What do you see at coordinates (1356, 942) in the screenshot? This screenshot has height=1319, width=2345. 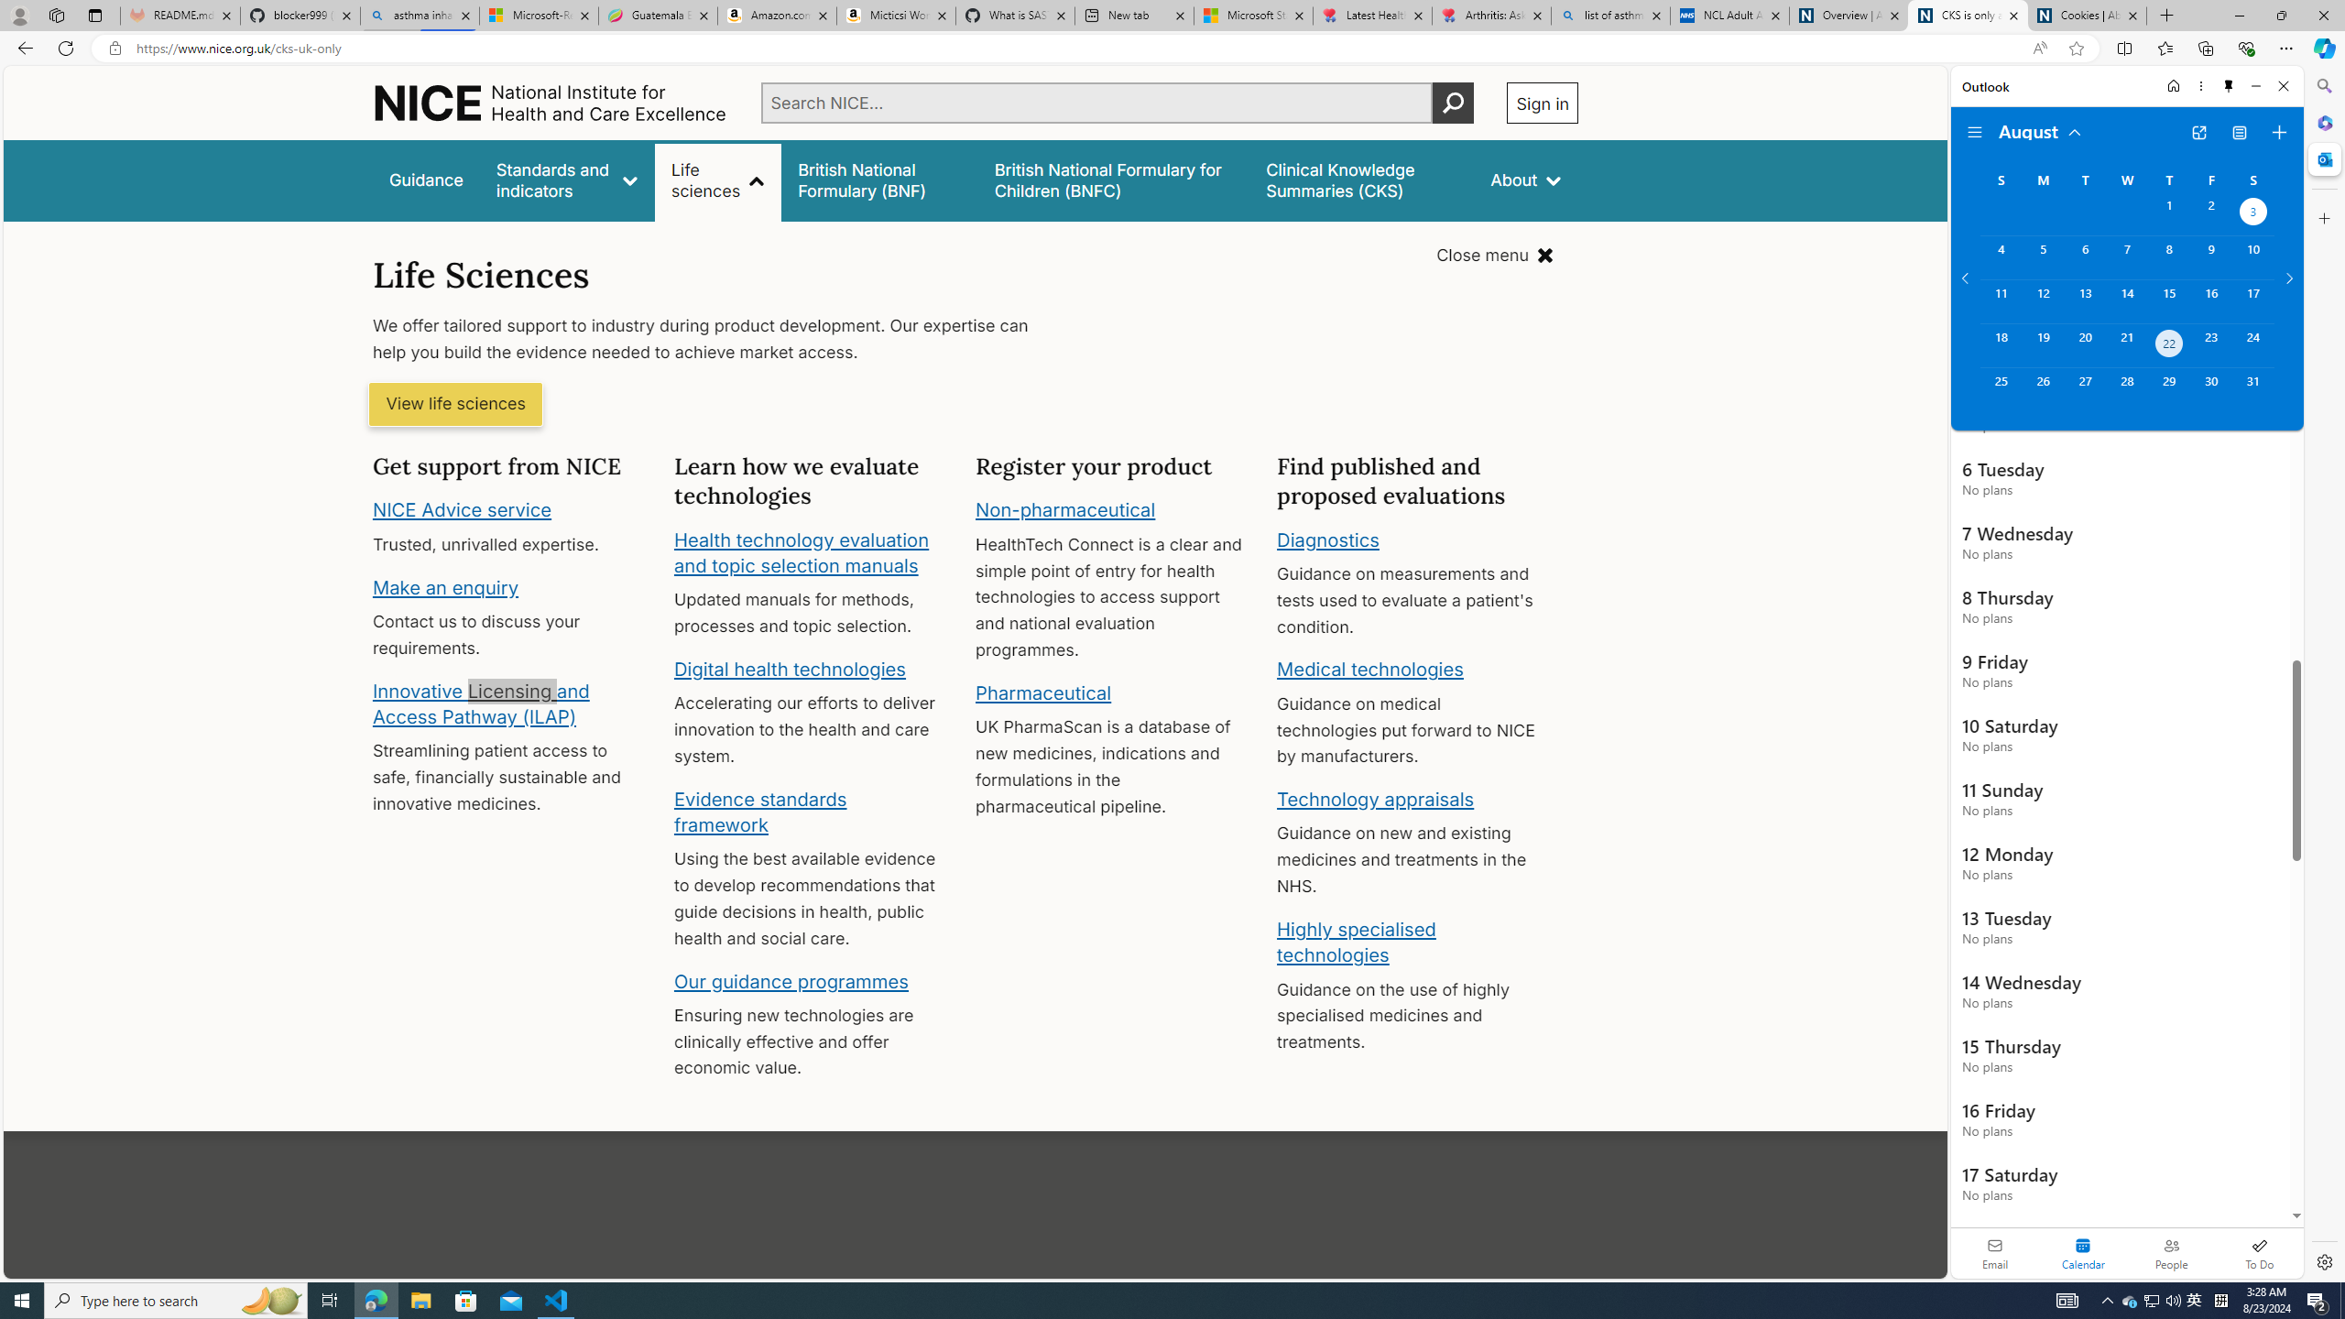 I see `Highly specialised technologies` at bounding box center [1356, 942].